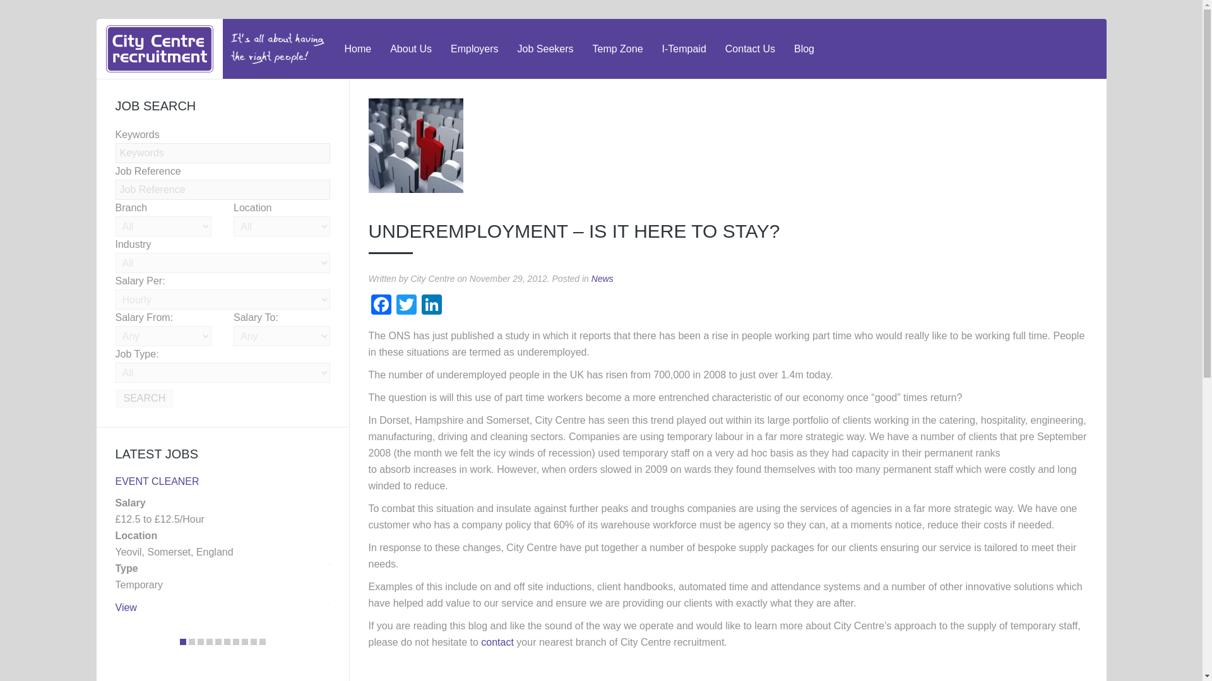  Describe the element at coordinates (157, 481) in the screenshot. I see `Event Cleaner` at that location.